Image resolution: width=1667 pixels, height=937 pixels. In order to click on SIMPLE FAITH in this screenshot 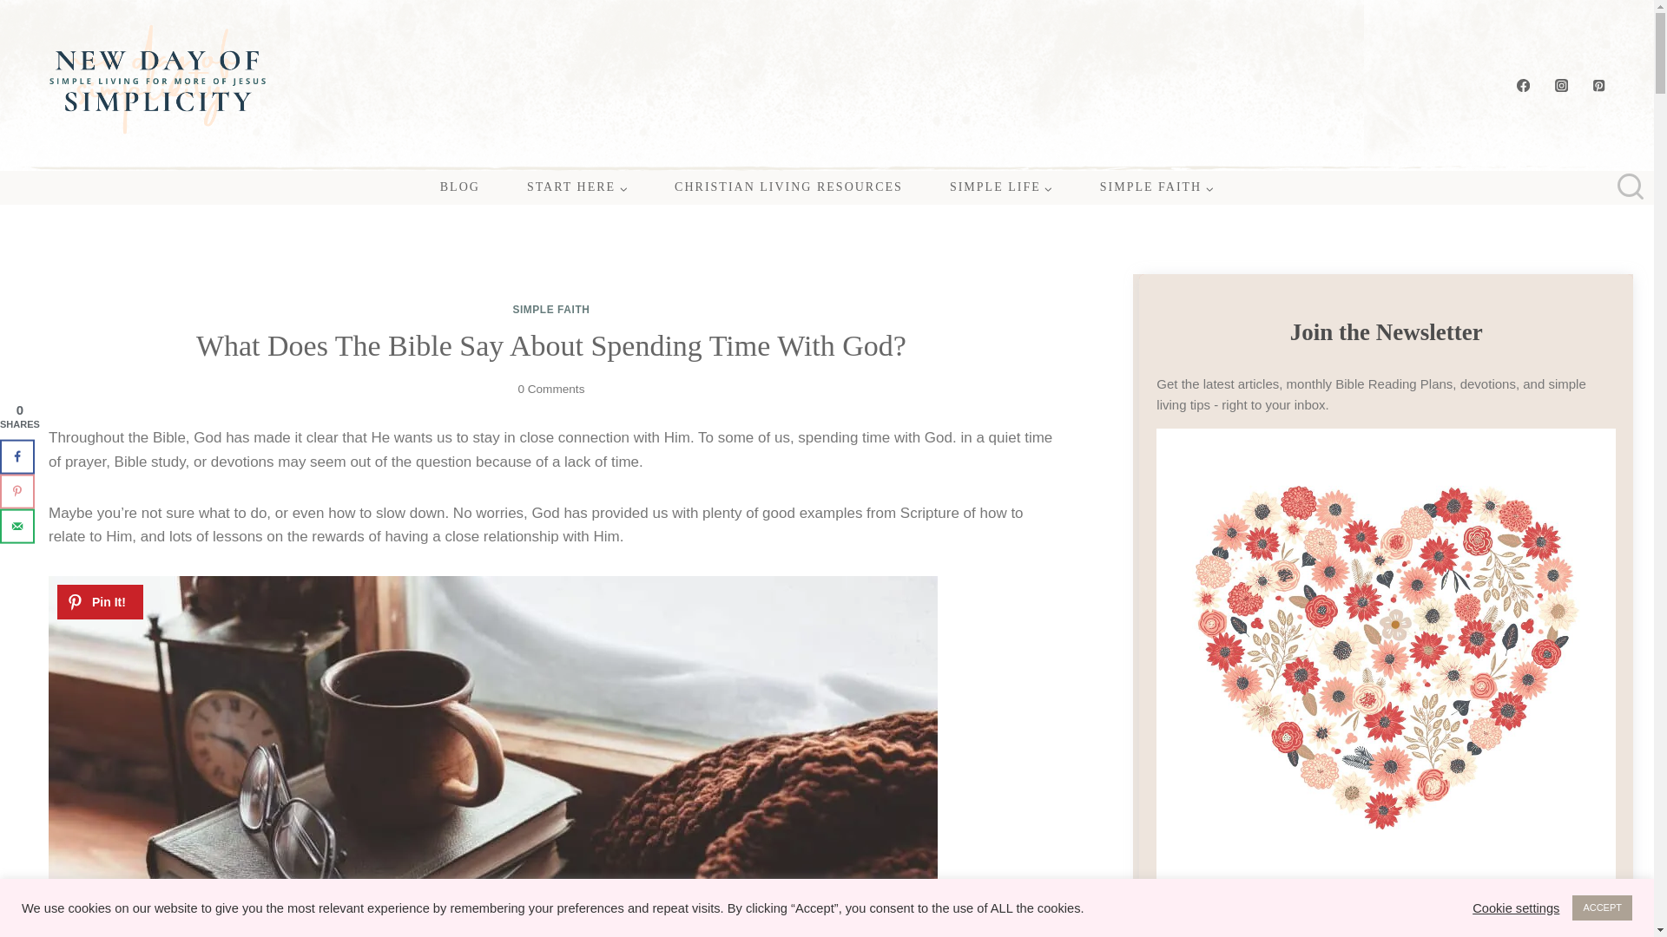, I will do `click(550, 309)`.